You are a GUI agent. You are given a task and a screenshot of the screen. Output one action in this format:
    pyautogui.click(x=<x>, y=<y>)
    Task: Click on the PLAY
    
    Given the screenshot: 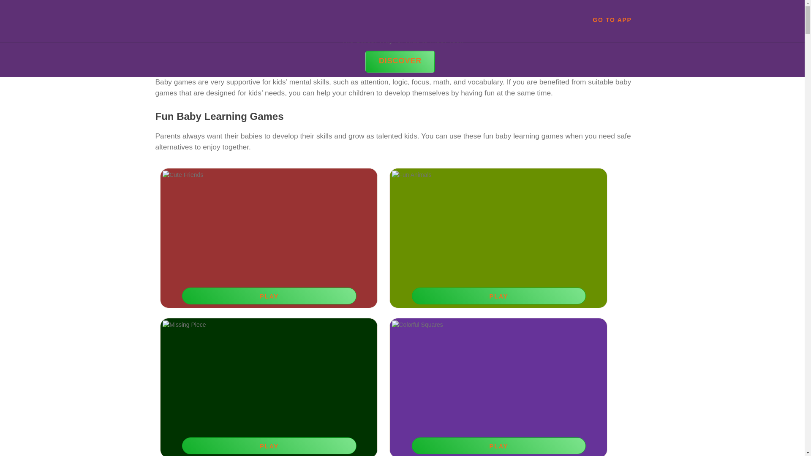 What is the action you would take?
    pyautogui.click(x=498, y=296)
    